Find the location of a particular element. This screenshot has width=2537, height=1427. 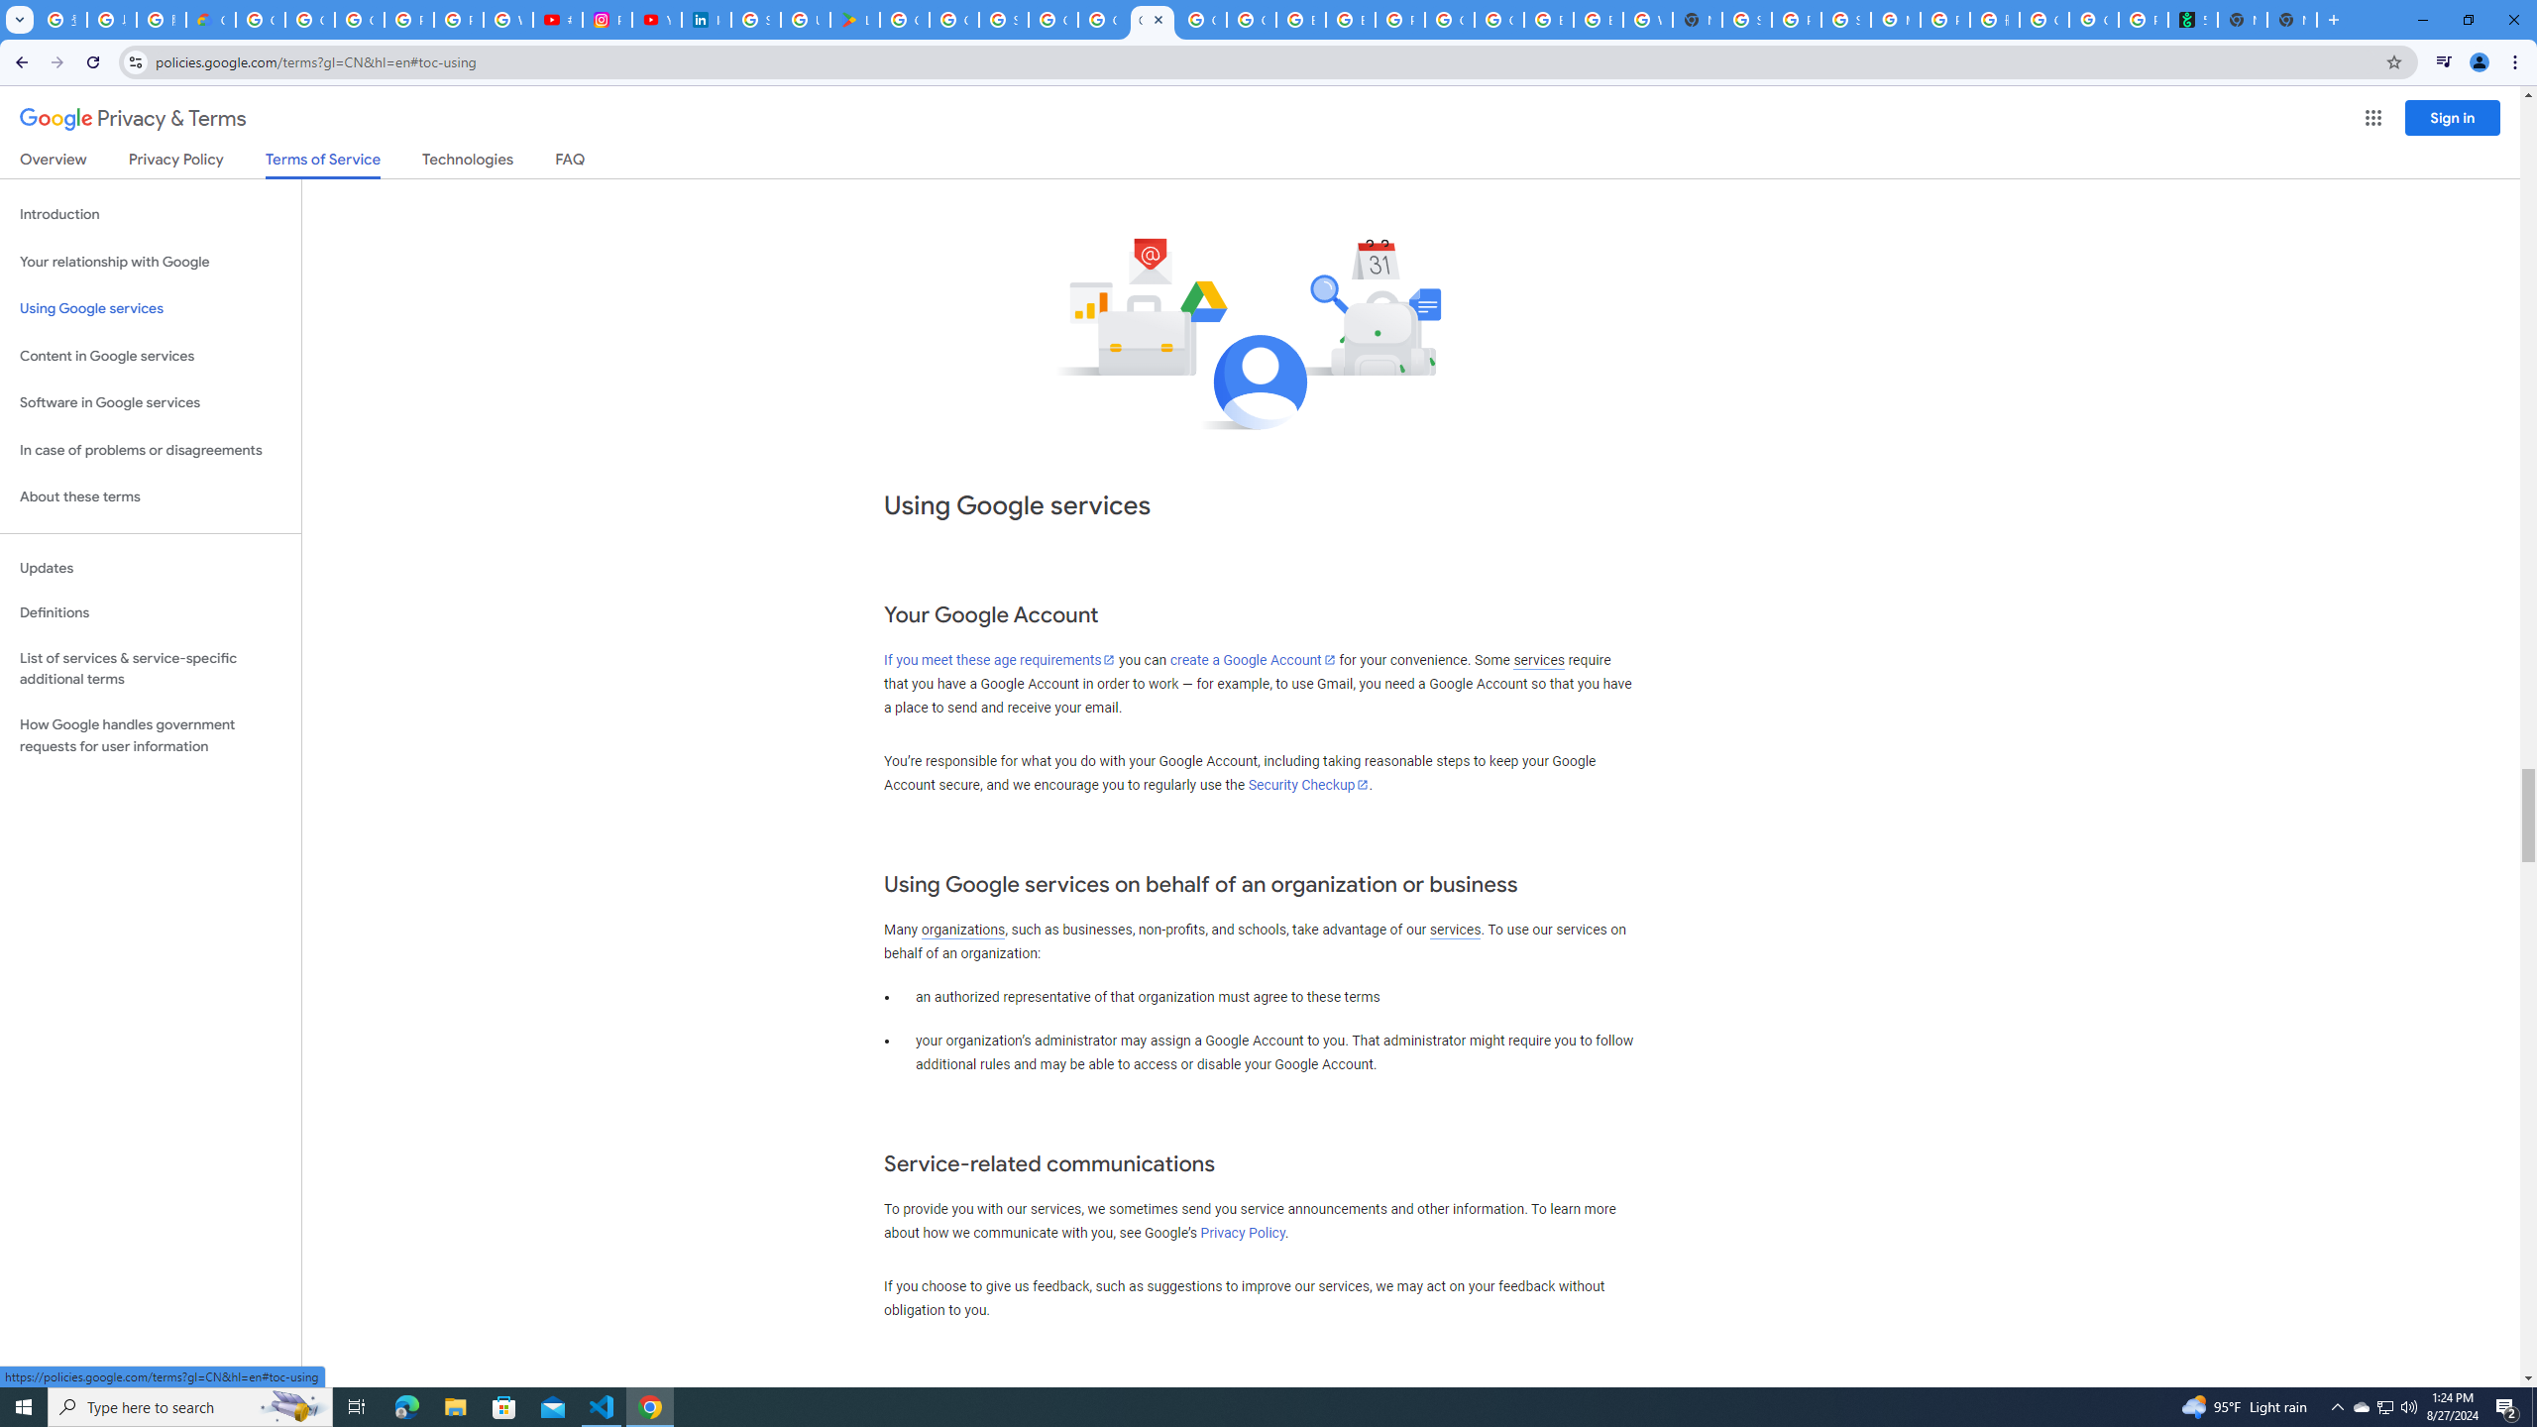

Sign in - Google Accounts is located at coordinates (755, 20).